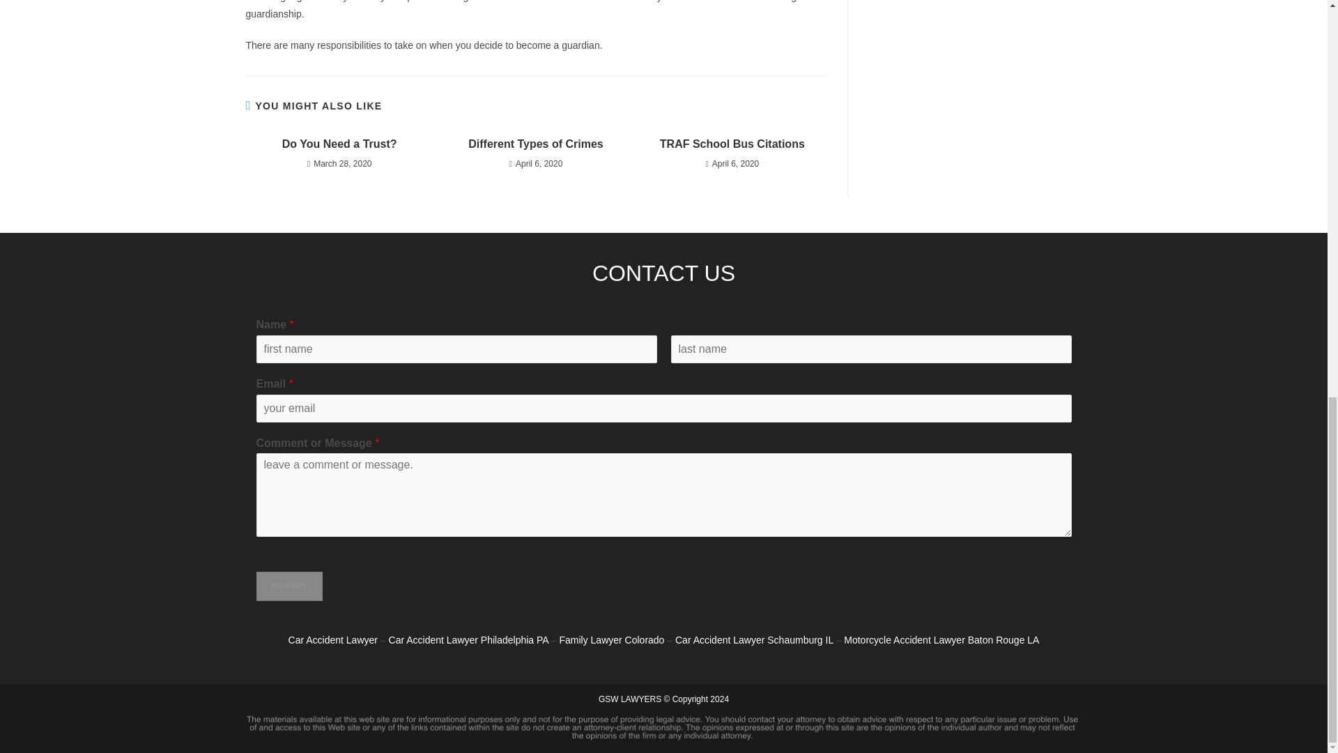 This screenshot has height=753, width=1338. Describe the element at coordinates (611, 640) in the screenshot. I see `Family Lawyer Colorado` at that location.